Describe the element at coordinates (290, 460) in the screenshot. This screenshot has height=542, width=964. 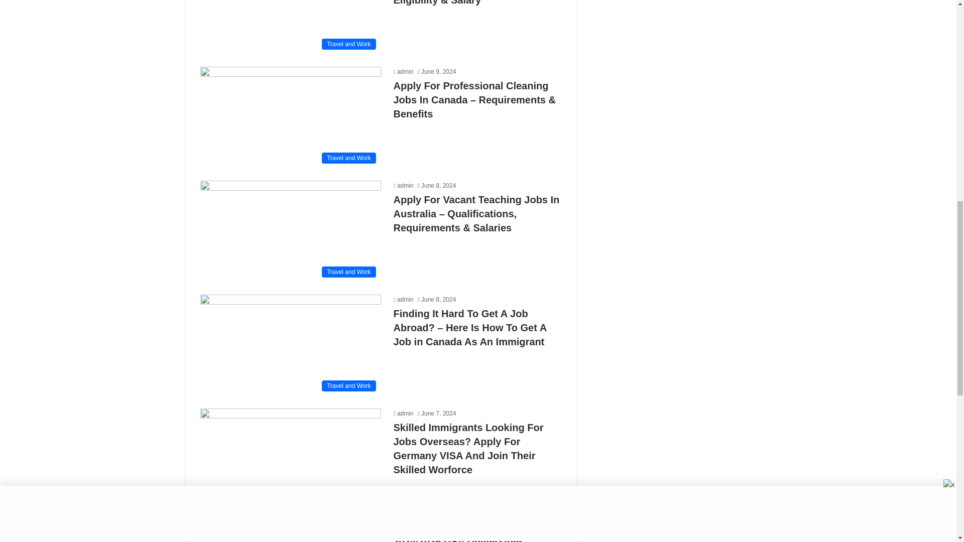
I see `European Countries` at that location.